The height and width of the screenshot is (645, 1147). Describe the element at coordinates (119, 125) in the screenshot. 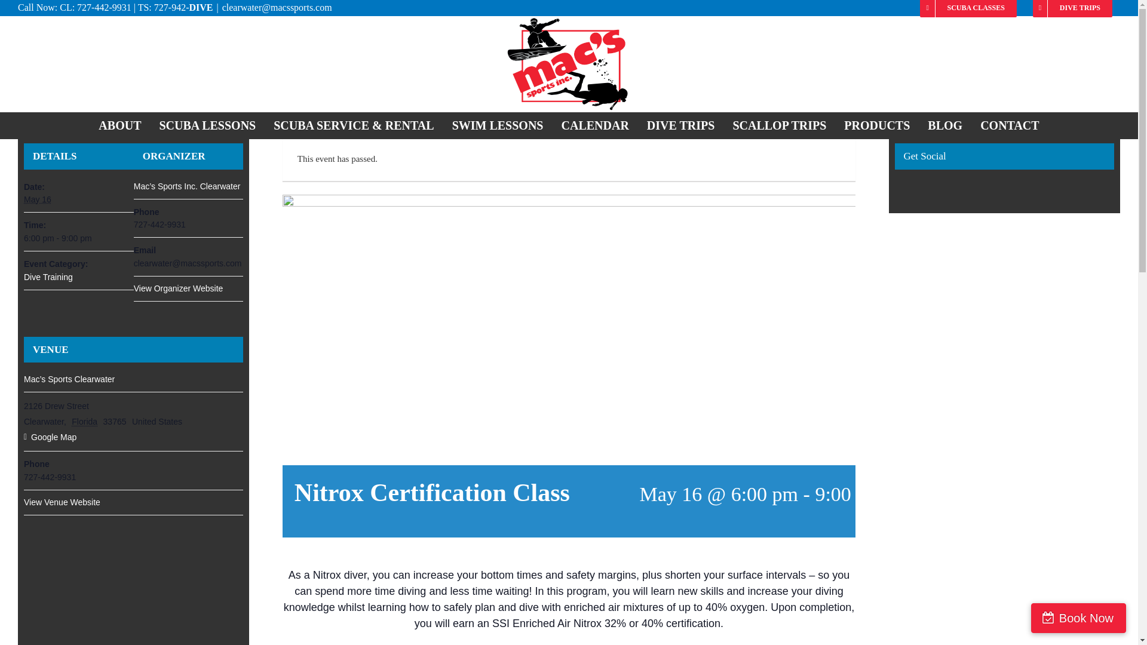

I see `ABOUT` at that location.